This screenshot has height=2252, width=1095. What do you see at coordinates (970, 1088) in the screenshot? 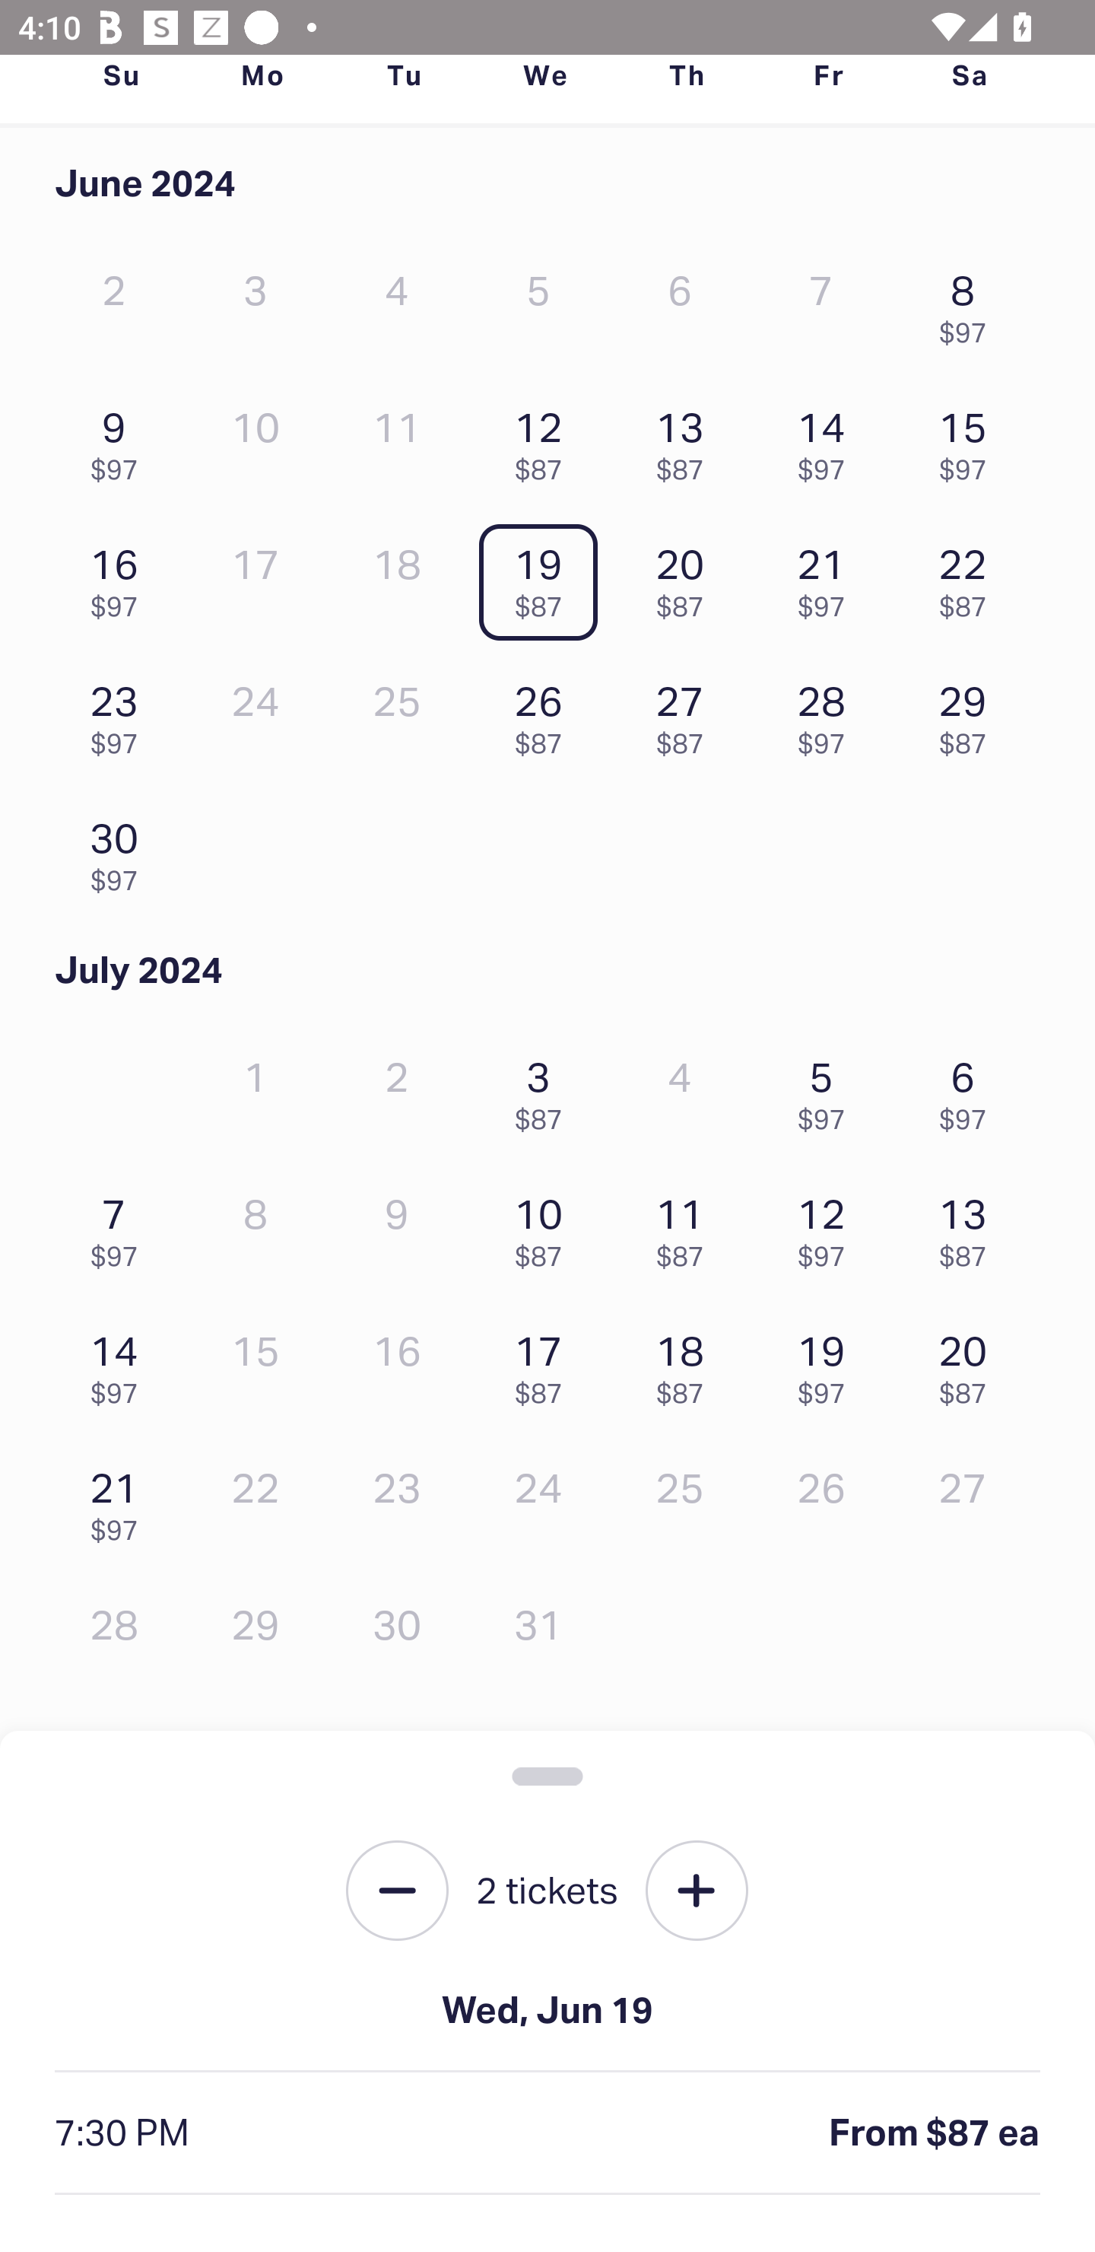
I see `6 $97` at bounding box center [970, 1088].